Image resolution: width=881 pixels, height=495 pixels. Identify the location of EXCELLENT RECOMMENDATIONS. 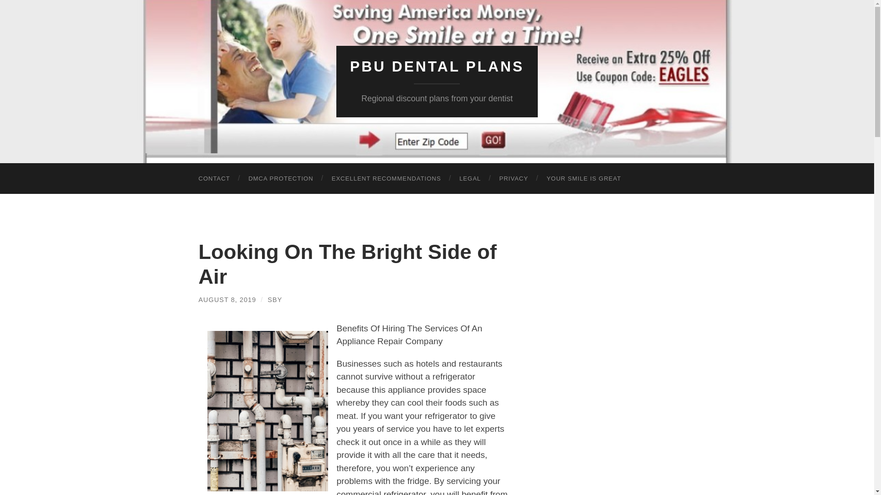
(386, 179).